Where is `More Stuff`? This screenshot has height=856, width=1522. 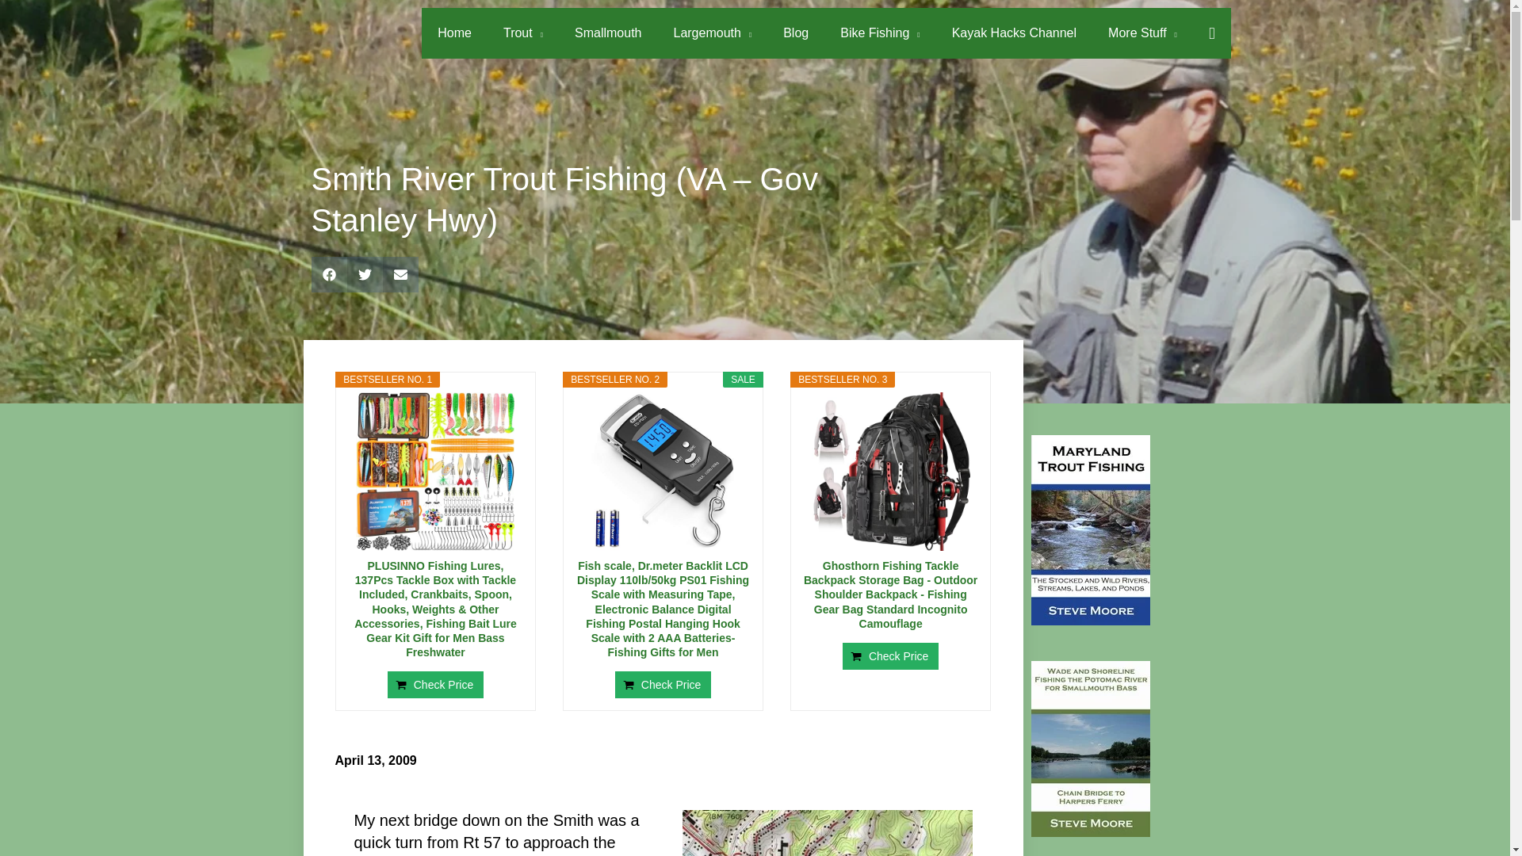 More Stuff is located at coordinates (1143, 33).